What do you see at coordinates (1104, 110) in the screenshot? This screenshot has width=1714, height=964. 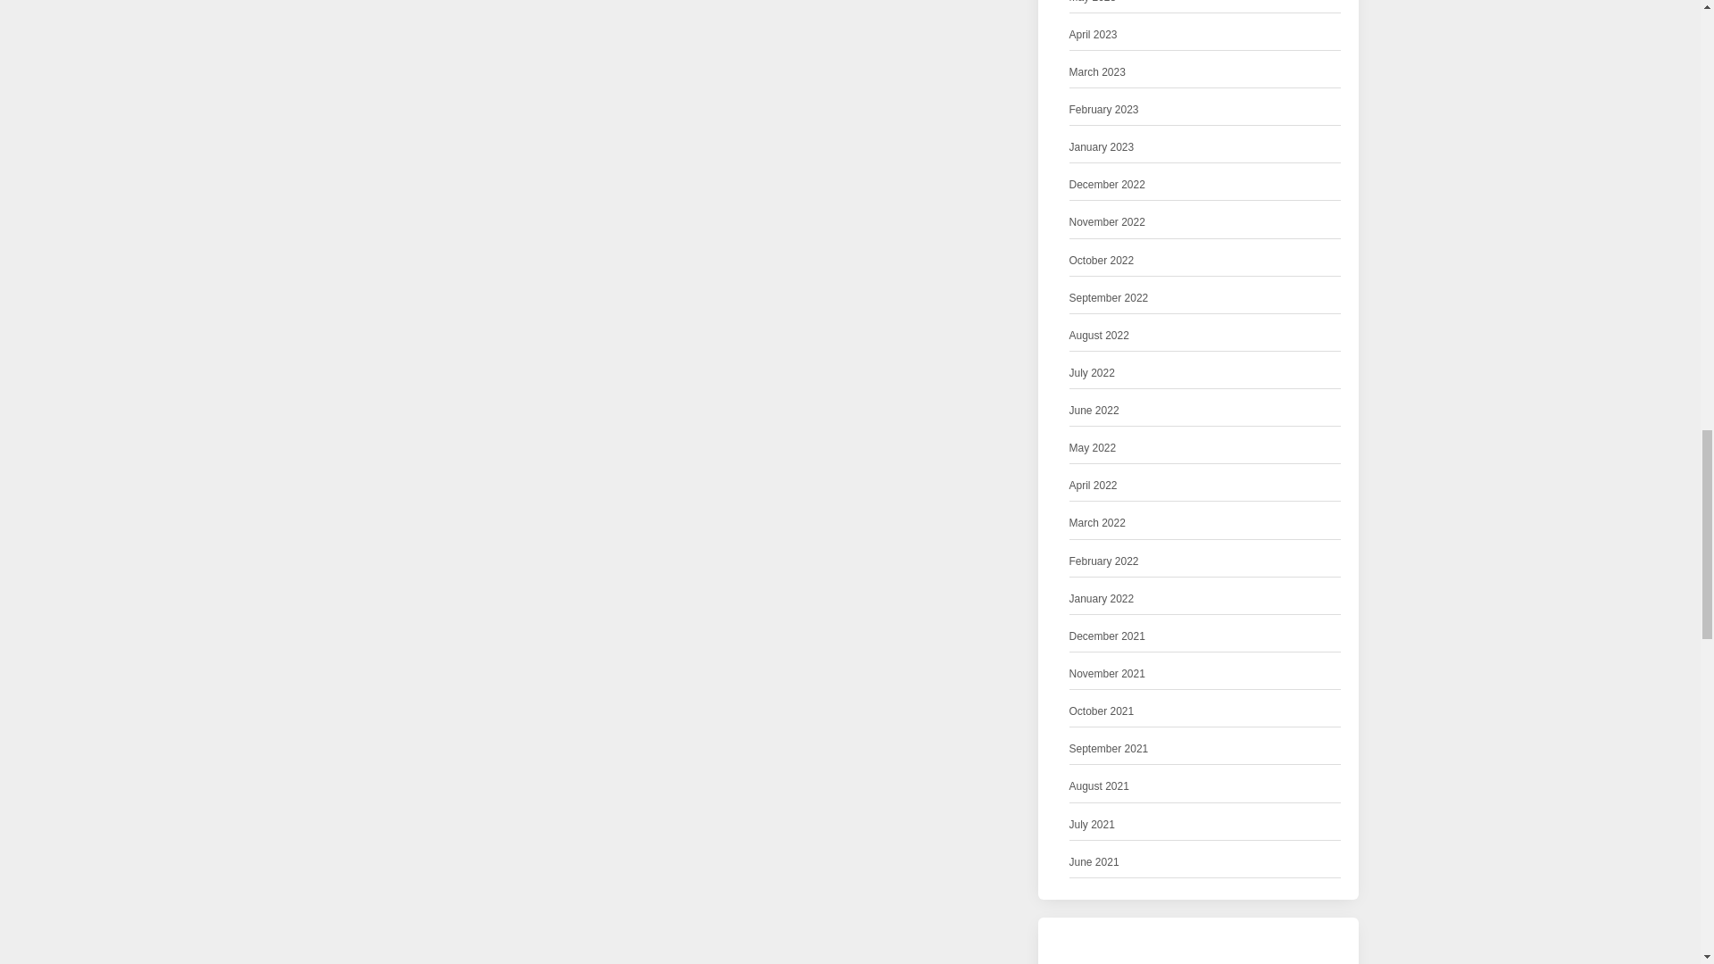 I see `February 2023` at bounding box center [1104, 110].